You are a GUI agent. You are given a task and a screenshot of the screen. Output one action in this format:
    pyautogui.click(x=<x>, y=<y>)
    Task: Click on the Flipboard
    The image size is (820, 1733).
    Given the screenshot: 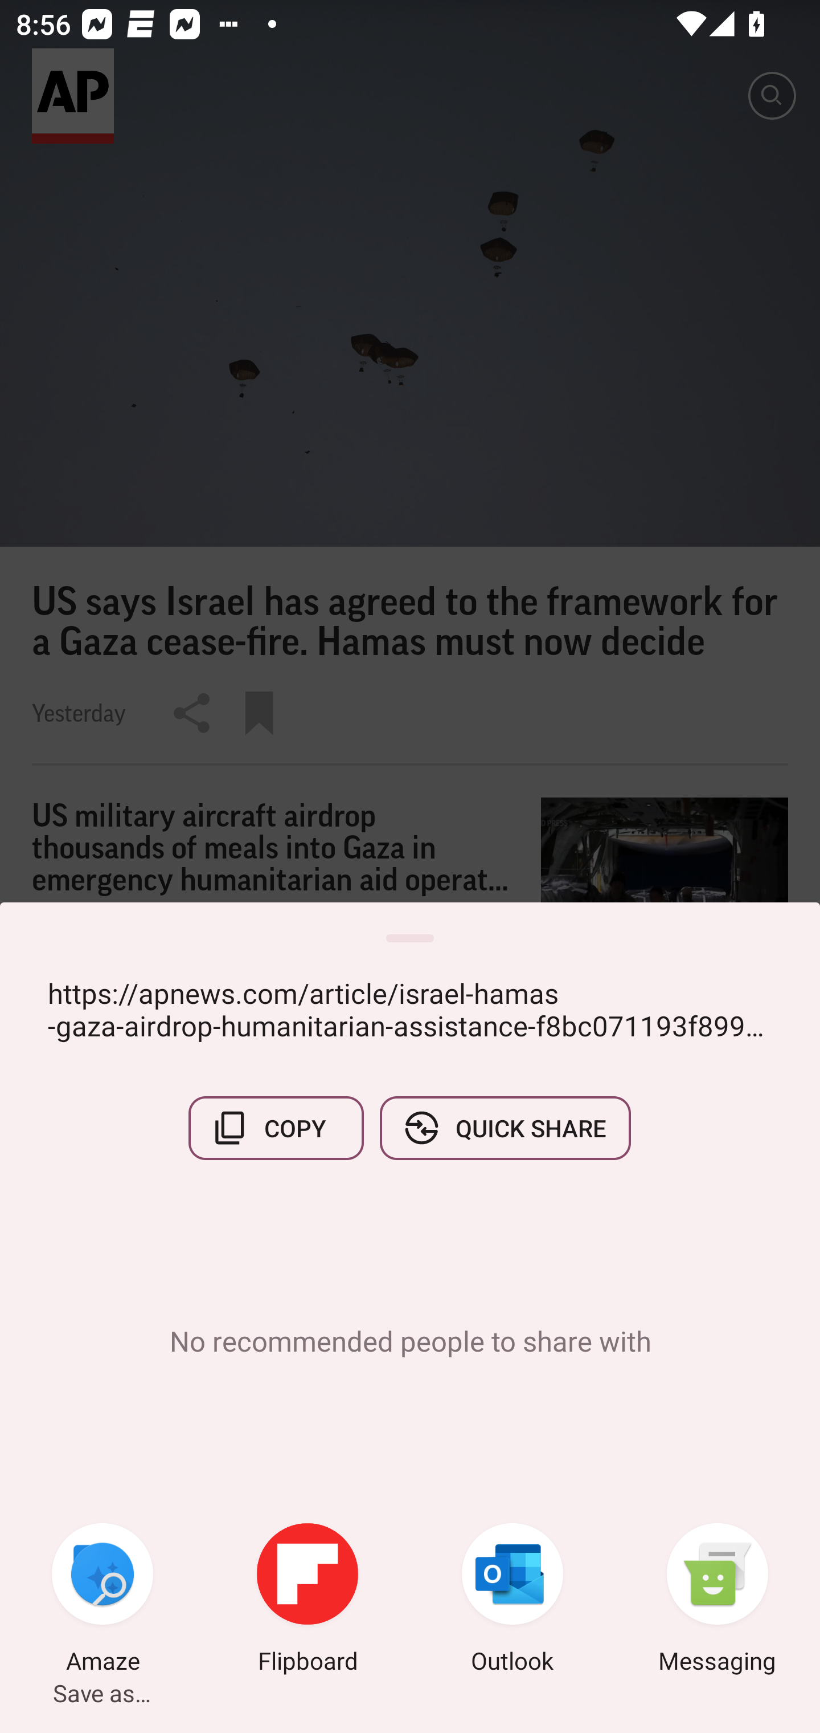 What is the action you would take?
    pyautogui.click(x=307, y=1601)
    